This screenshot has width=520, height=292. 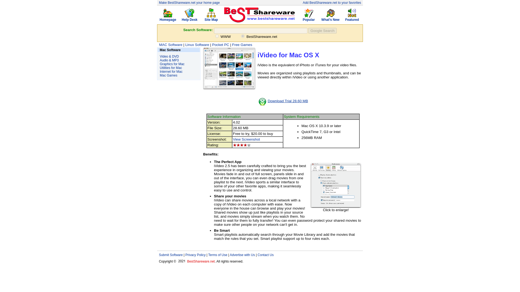 What do you see at coordinates (201, 261) in the screenshot?
I see `BestShareware.net` at bounding box center [201, 261].